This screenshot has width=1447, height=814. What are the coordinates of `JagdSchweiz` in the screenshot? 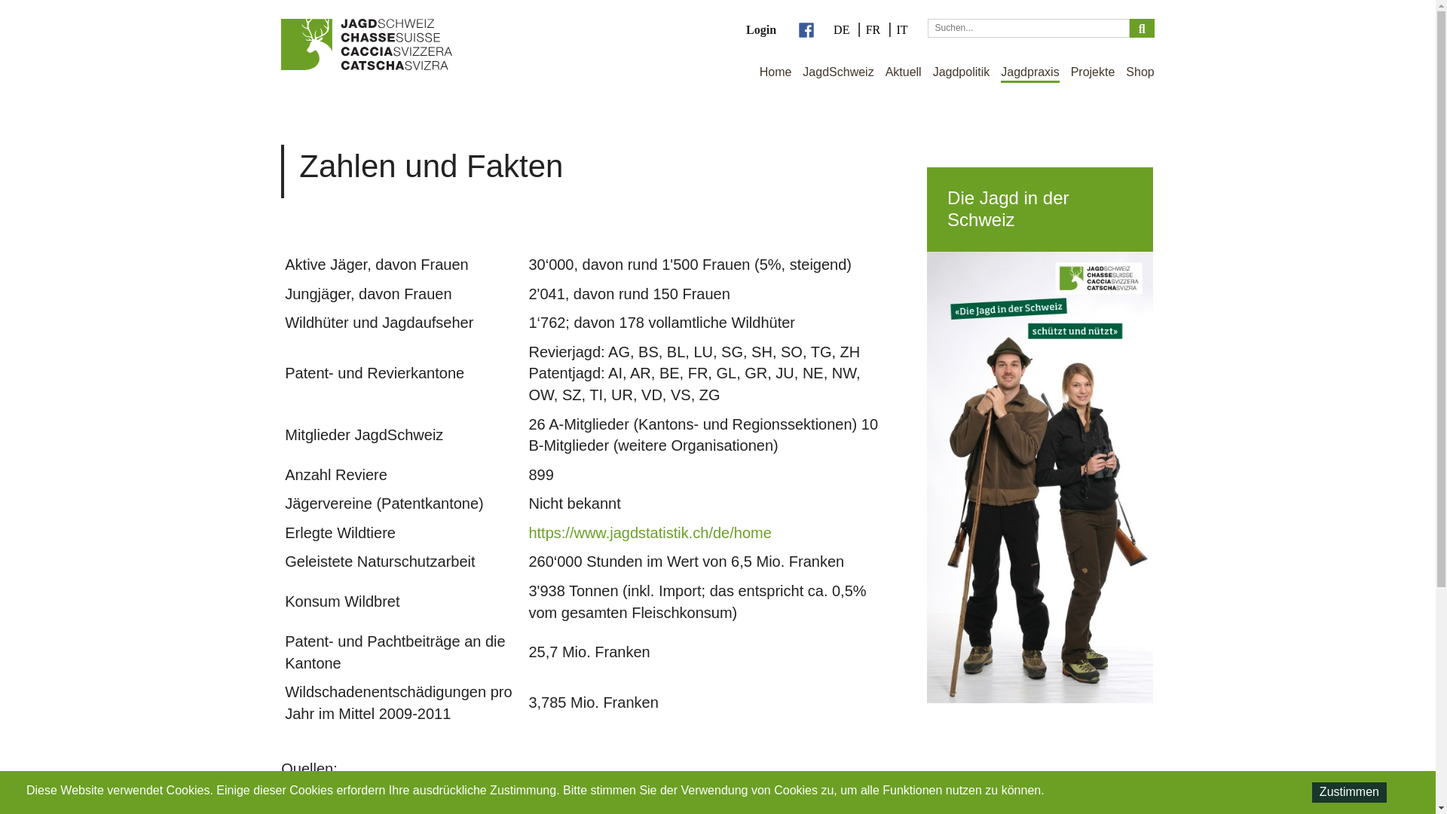 It's located at (838, 74).